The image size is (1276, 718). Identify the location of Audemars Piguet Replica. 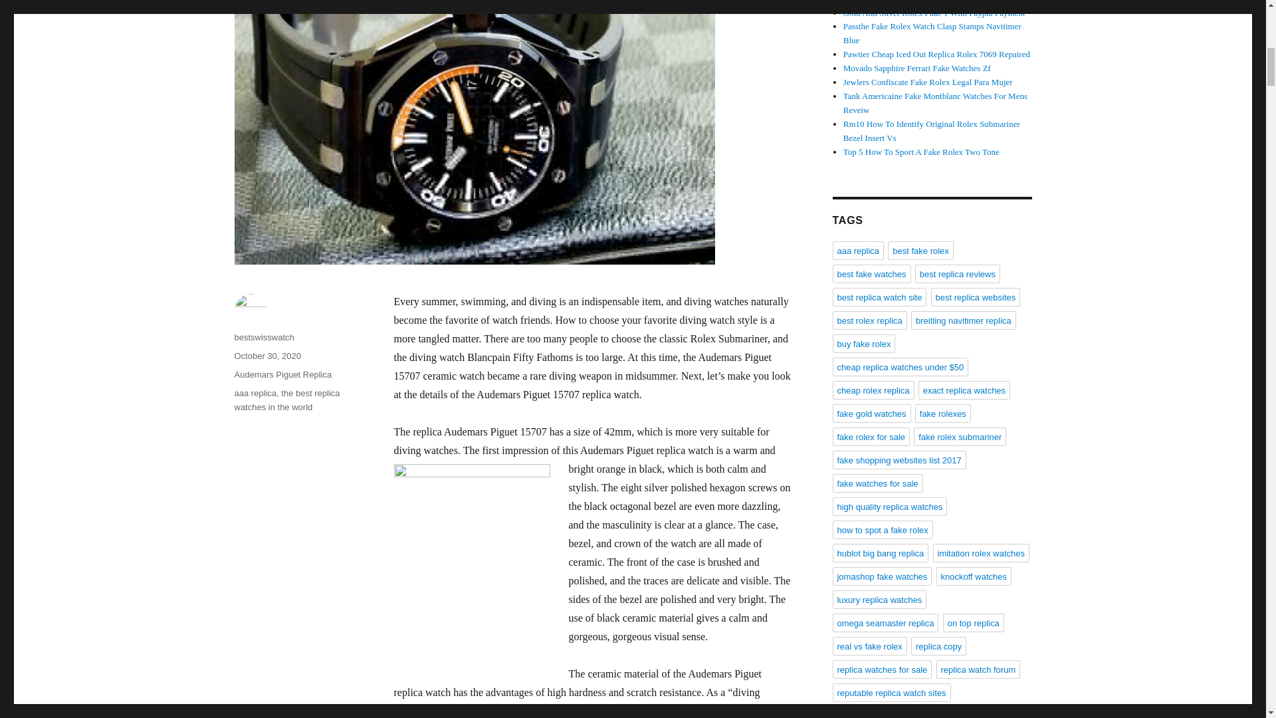
(282, 375).